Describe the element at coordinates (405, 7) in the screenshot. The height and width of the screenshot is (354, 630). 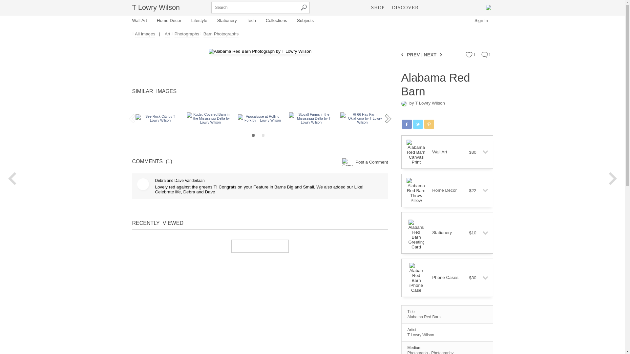
I see `DISCOVER` at that location.